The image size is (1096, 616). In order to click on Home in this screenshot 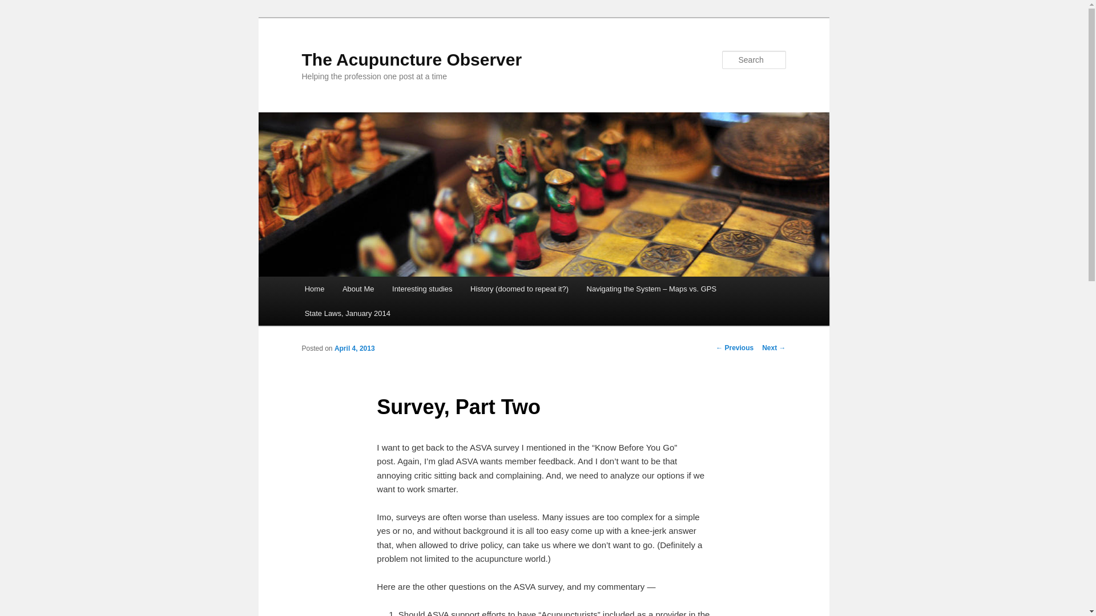, I will do `click(314, 289)`.